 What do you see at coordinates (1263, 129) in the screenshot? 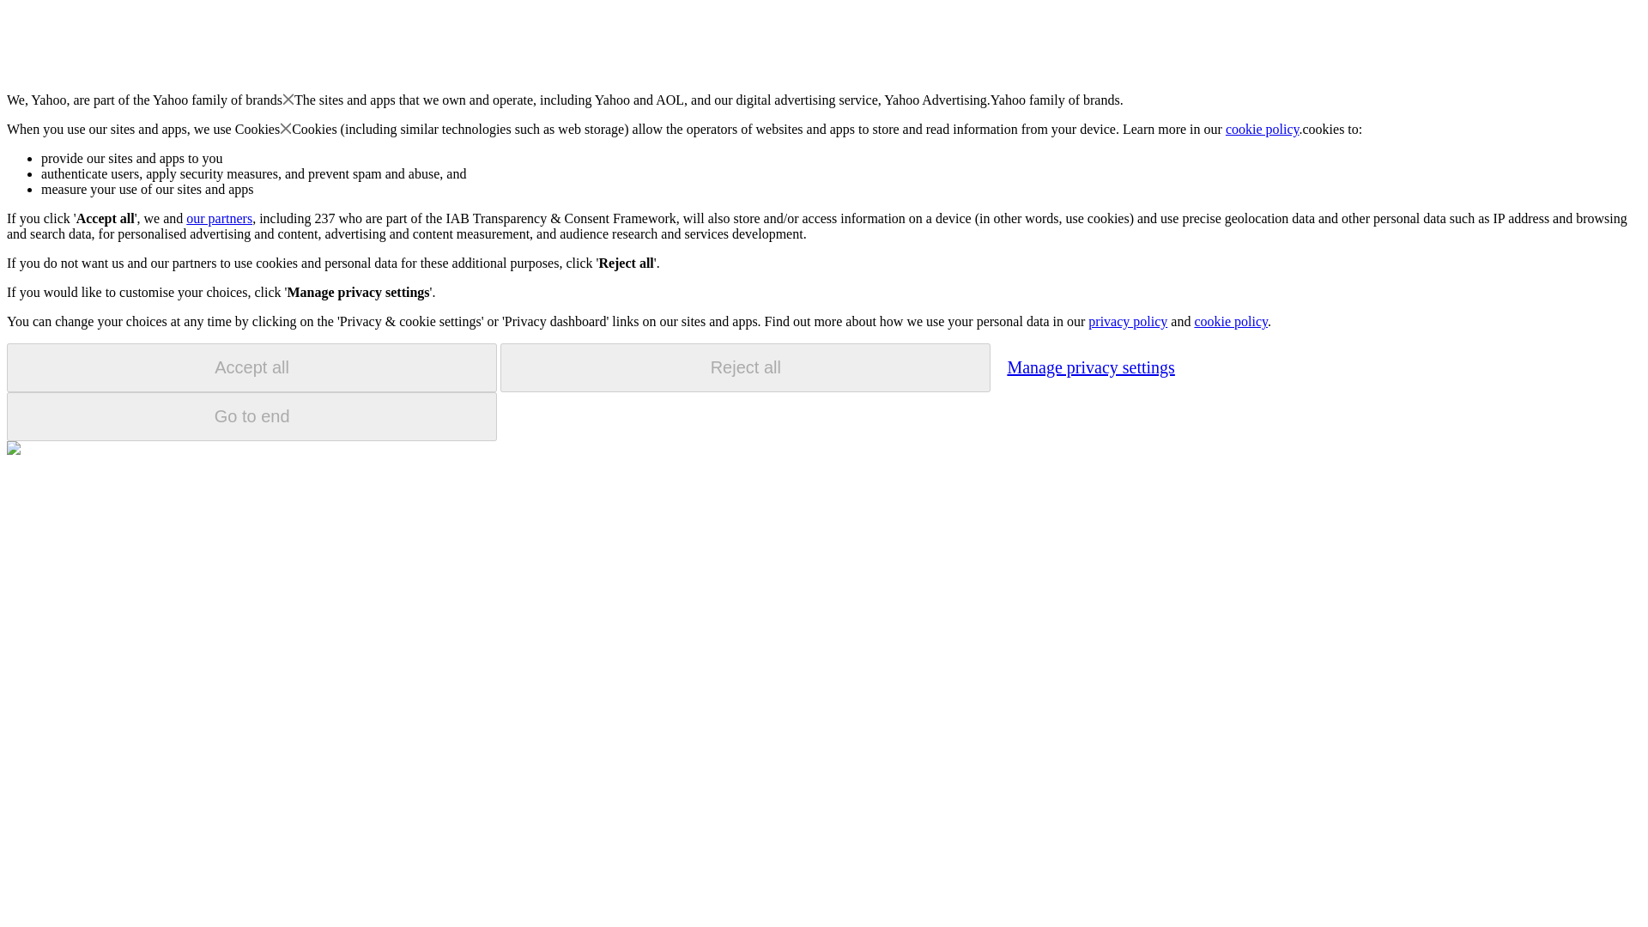
I see `cookie policy` at bounding box center [1263, 129].